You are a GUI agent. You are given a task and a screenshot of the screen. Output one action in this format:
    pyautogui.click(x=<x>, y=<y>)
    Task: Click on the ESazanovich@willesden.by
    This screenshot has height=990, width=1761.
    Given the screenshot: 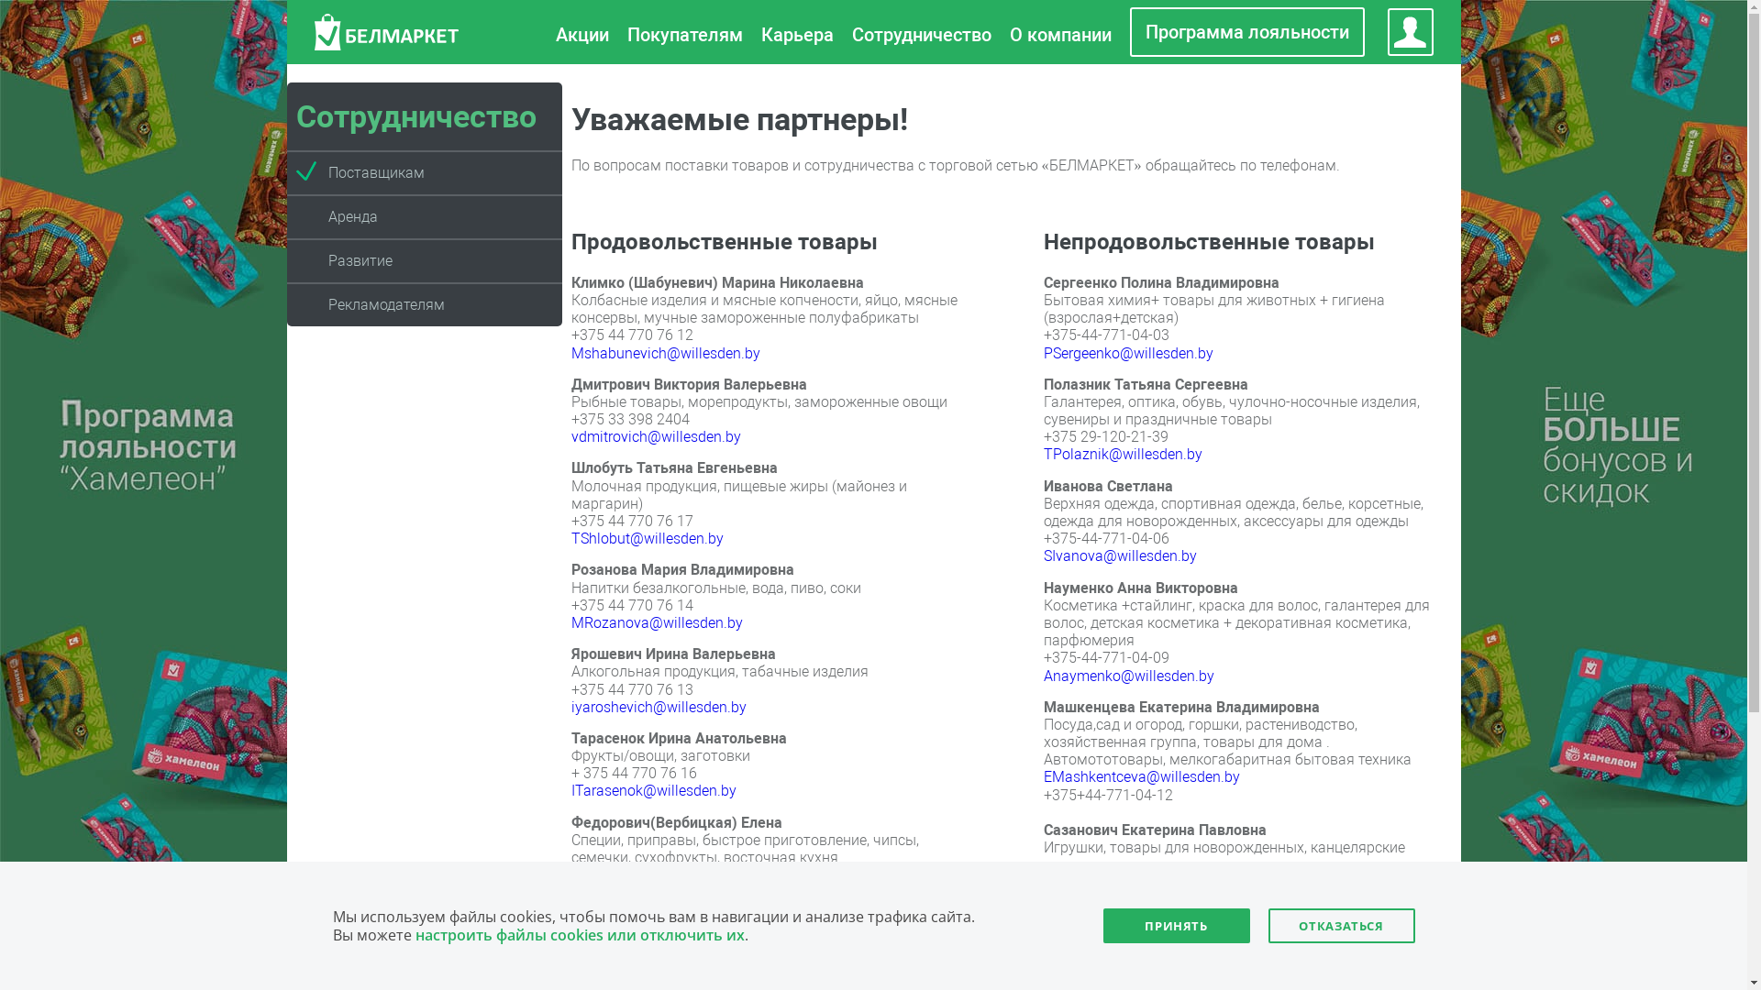 What is the action you would take?
    pyautogui.click(x=1132, y=935)
    